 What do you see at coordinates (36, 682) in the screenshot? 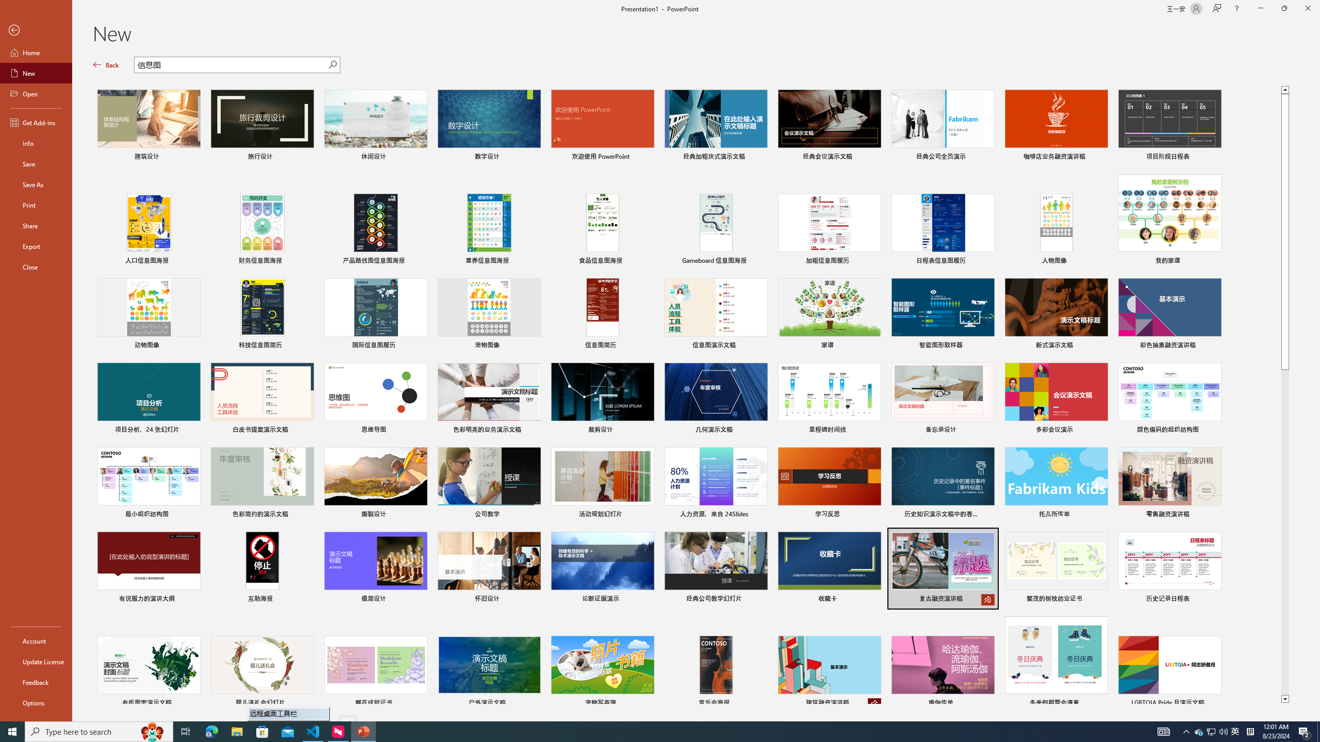
I see `Feedback` at bounding box center [36, 682].